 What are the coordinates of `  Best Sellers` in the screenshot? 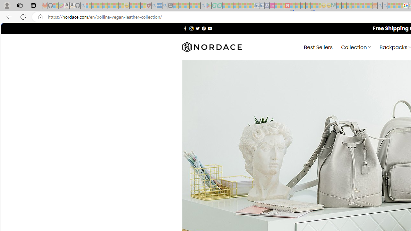 It's located at (318, 47).